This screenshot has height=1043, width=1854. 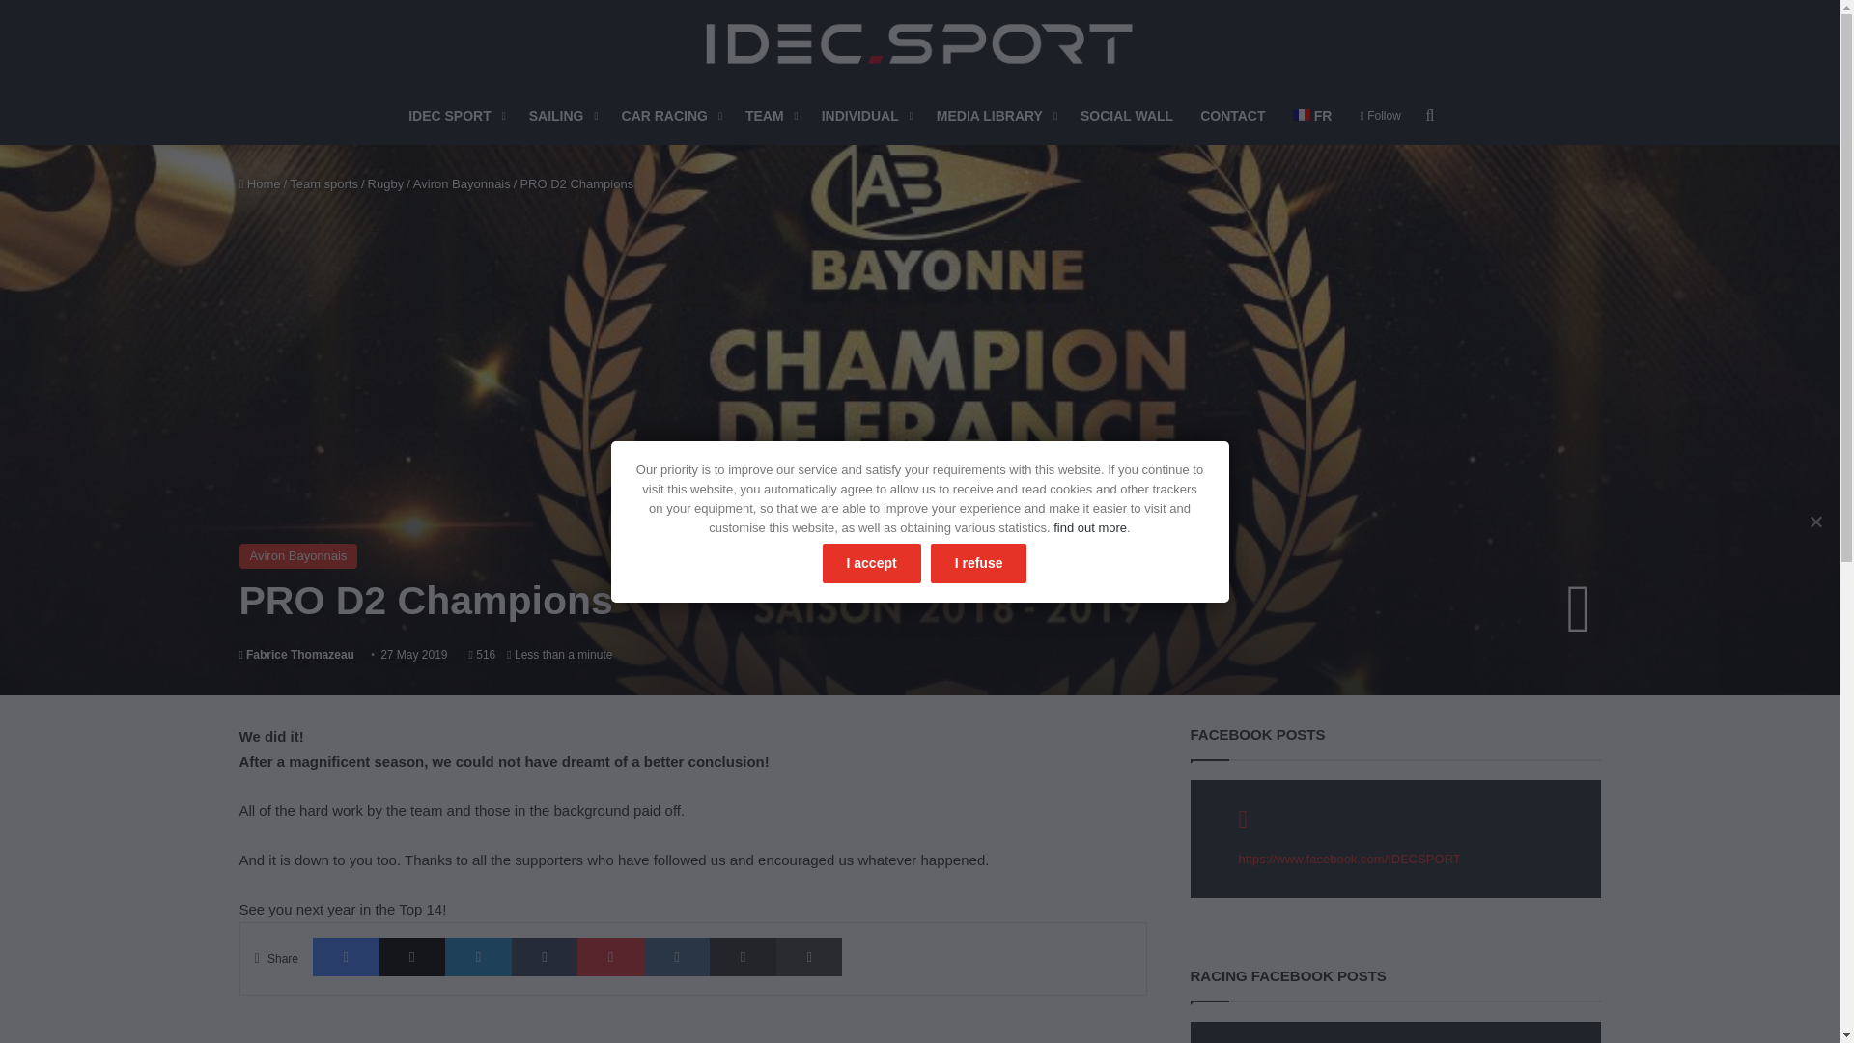 I want to click on Fabrice Thomazeau, so click(x=295, y=654).